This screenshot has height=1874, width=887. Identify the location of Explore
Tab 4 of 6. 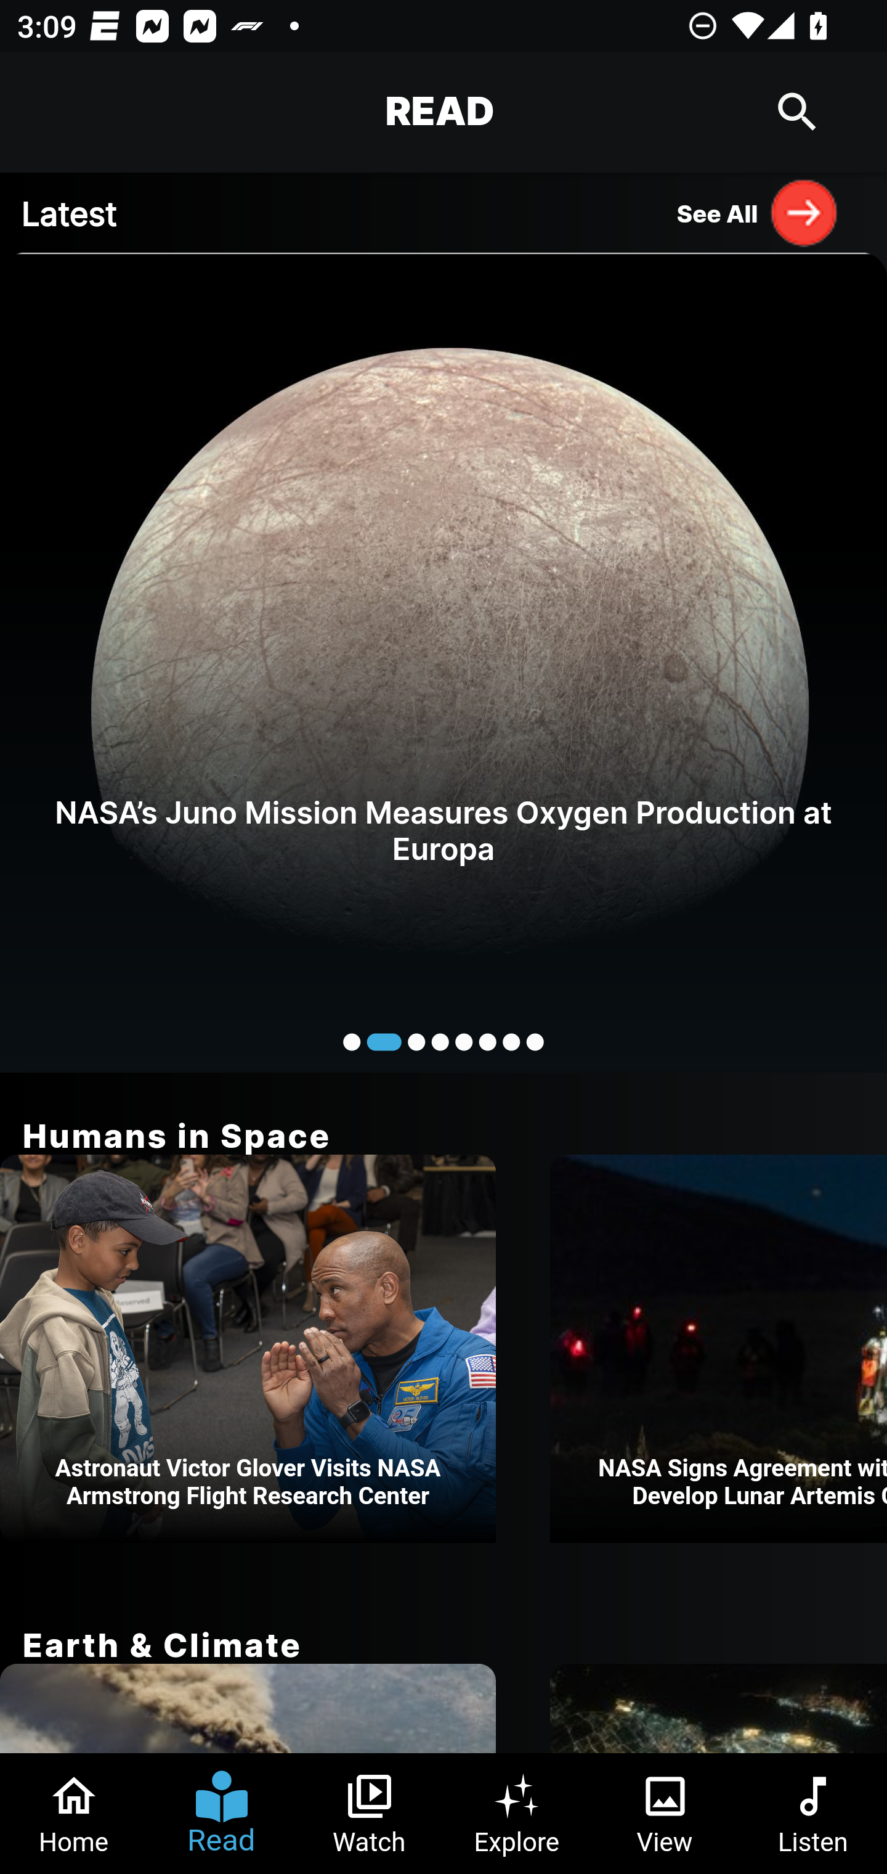
(517, 1814).